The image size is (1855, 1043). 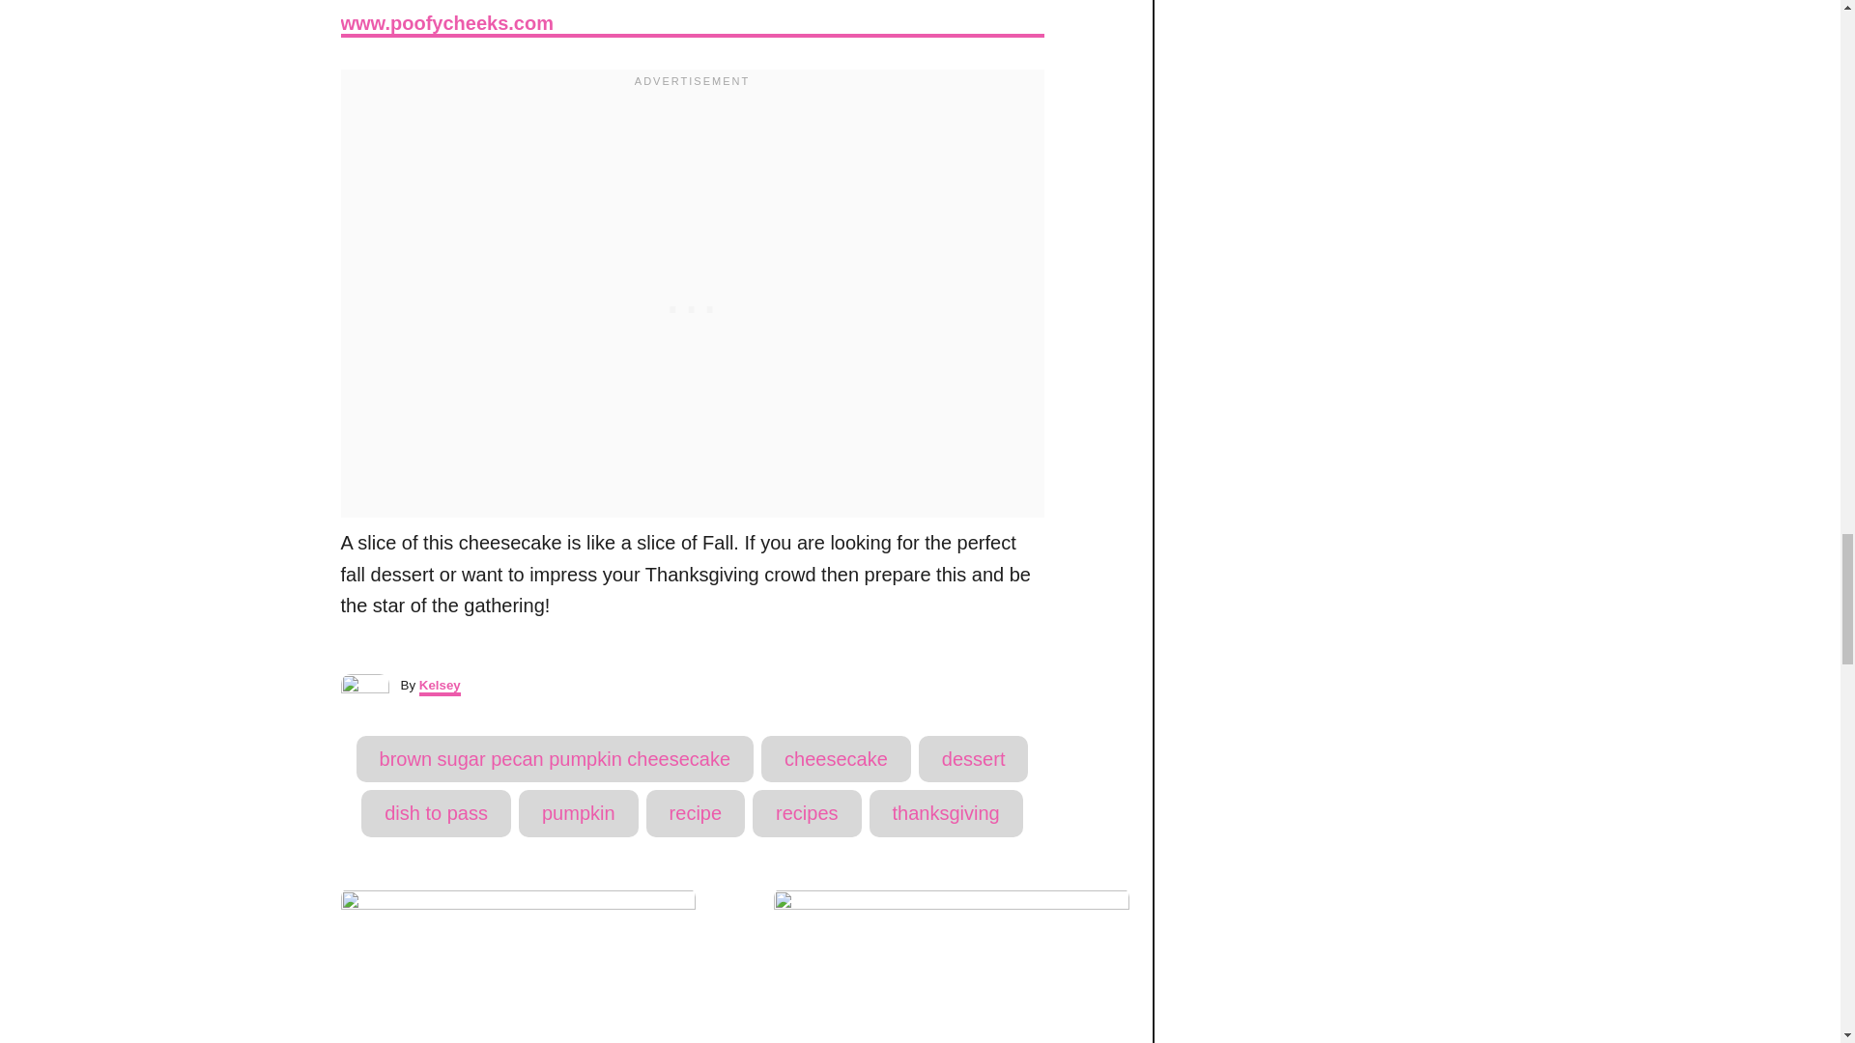 What do you see at coordinates (835, 759) in the screenshot?
I see `cheesecake` at bounding box center [835, 759].